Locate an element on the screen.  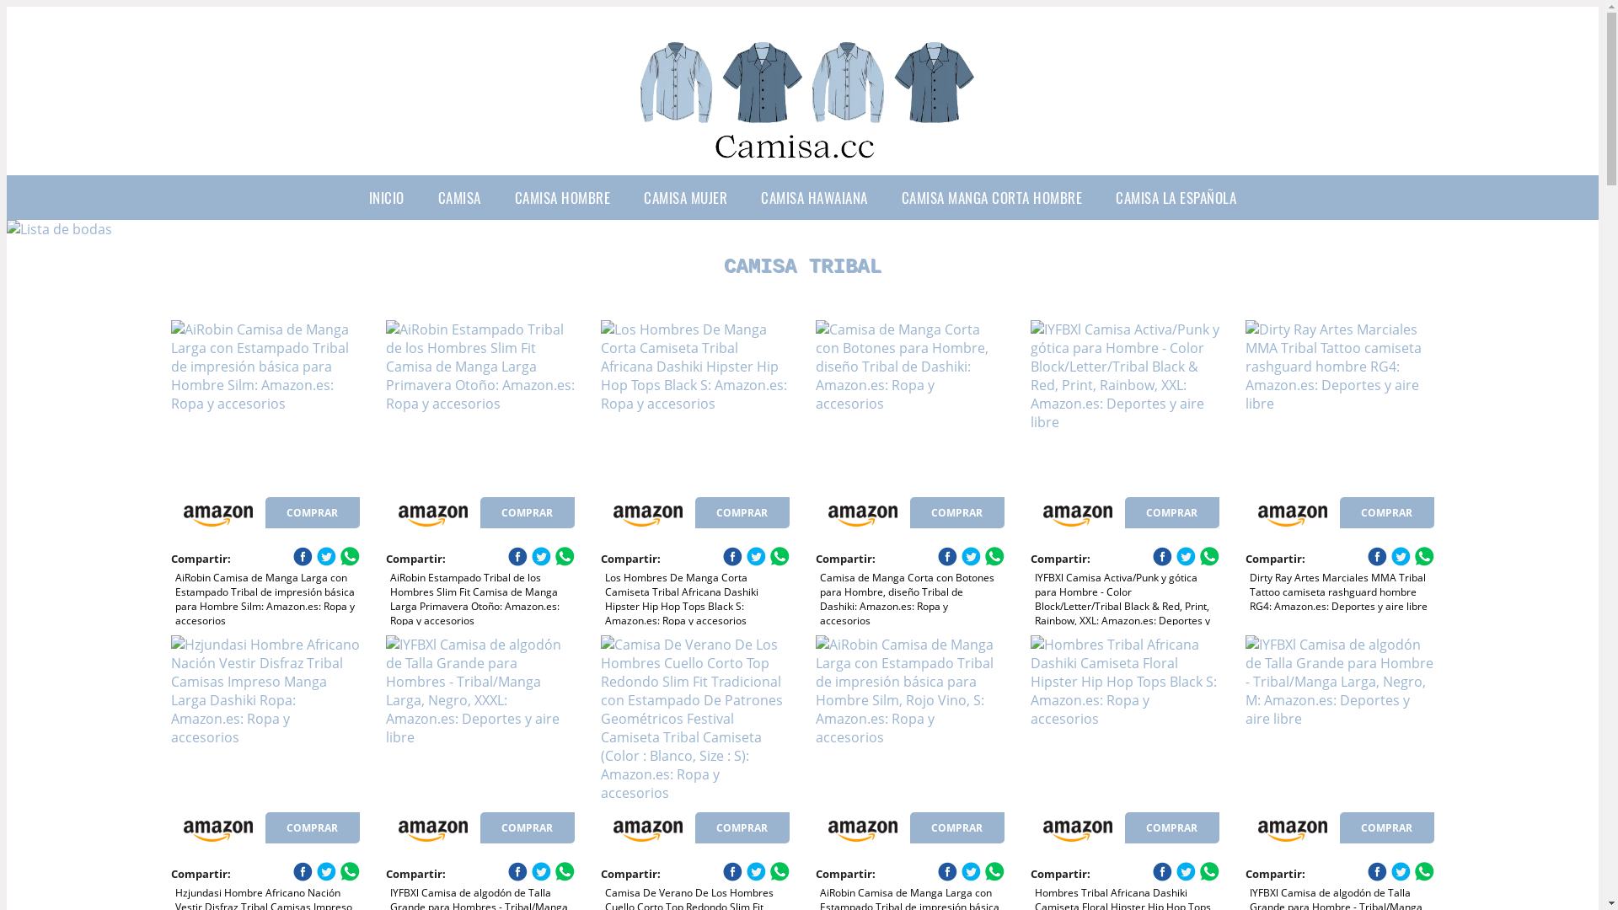
COMPRAR is located at coordinates (1172, 512).